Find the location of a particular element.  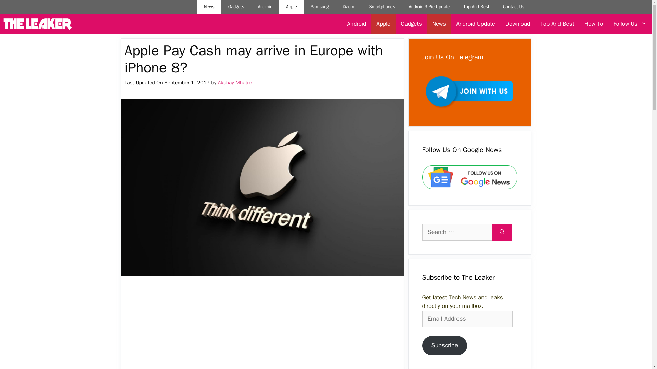

Top And Best is located at coordinates (557, 24).